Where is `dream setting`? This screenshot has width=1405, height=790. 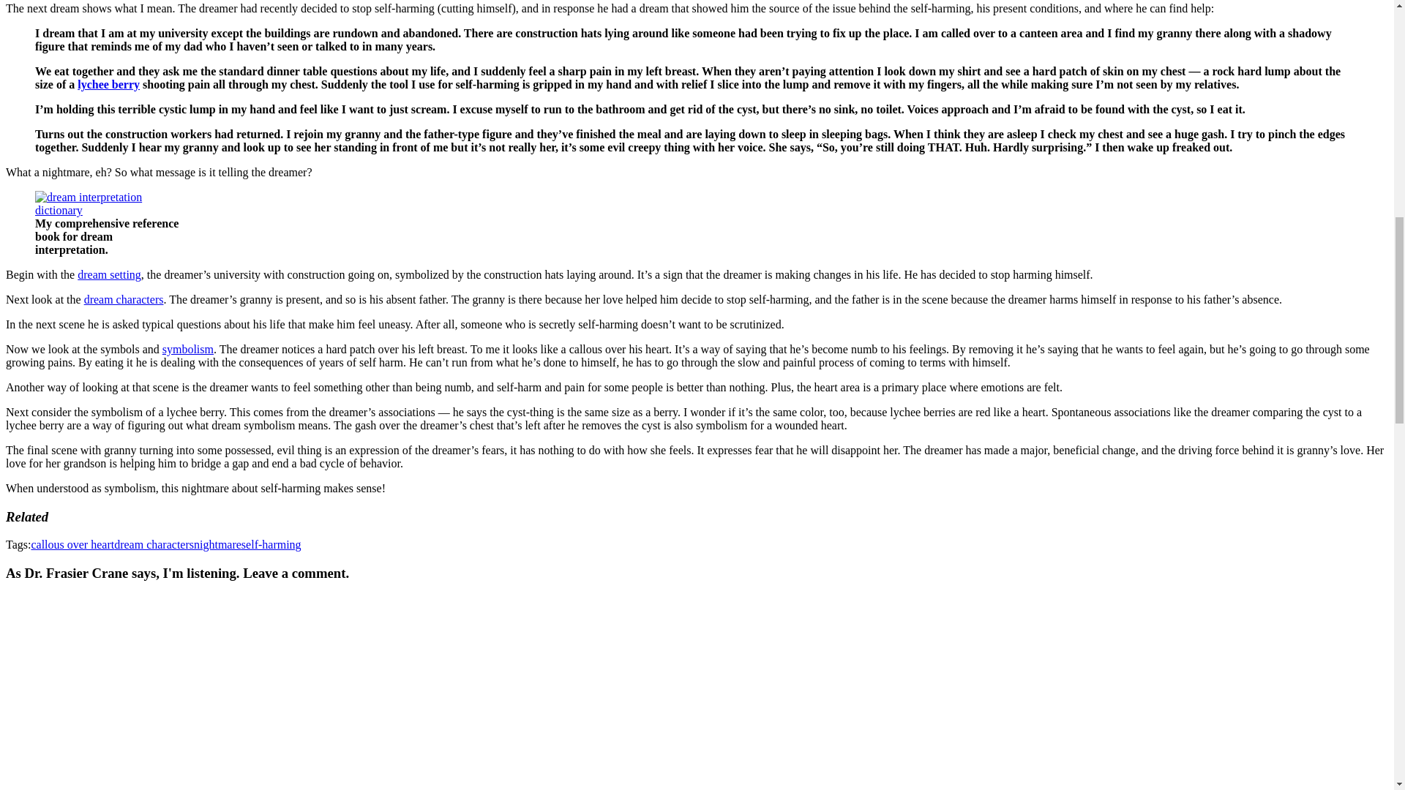 dream setting is located at coordinates (109, 275).